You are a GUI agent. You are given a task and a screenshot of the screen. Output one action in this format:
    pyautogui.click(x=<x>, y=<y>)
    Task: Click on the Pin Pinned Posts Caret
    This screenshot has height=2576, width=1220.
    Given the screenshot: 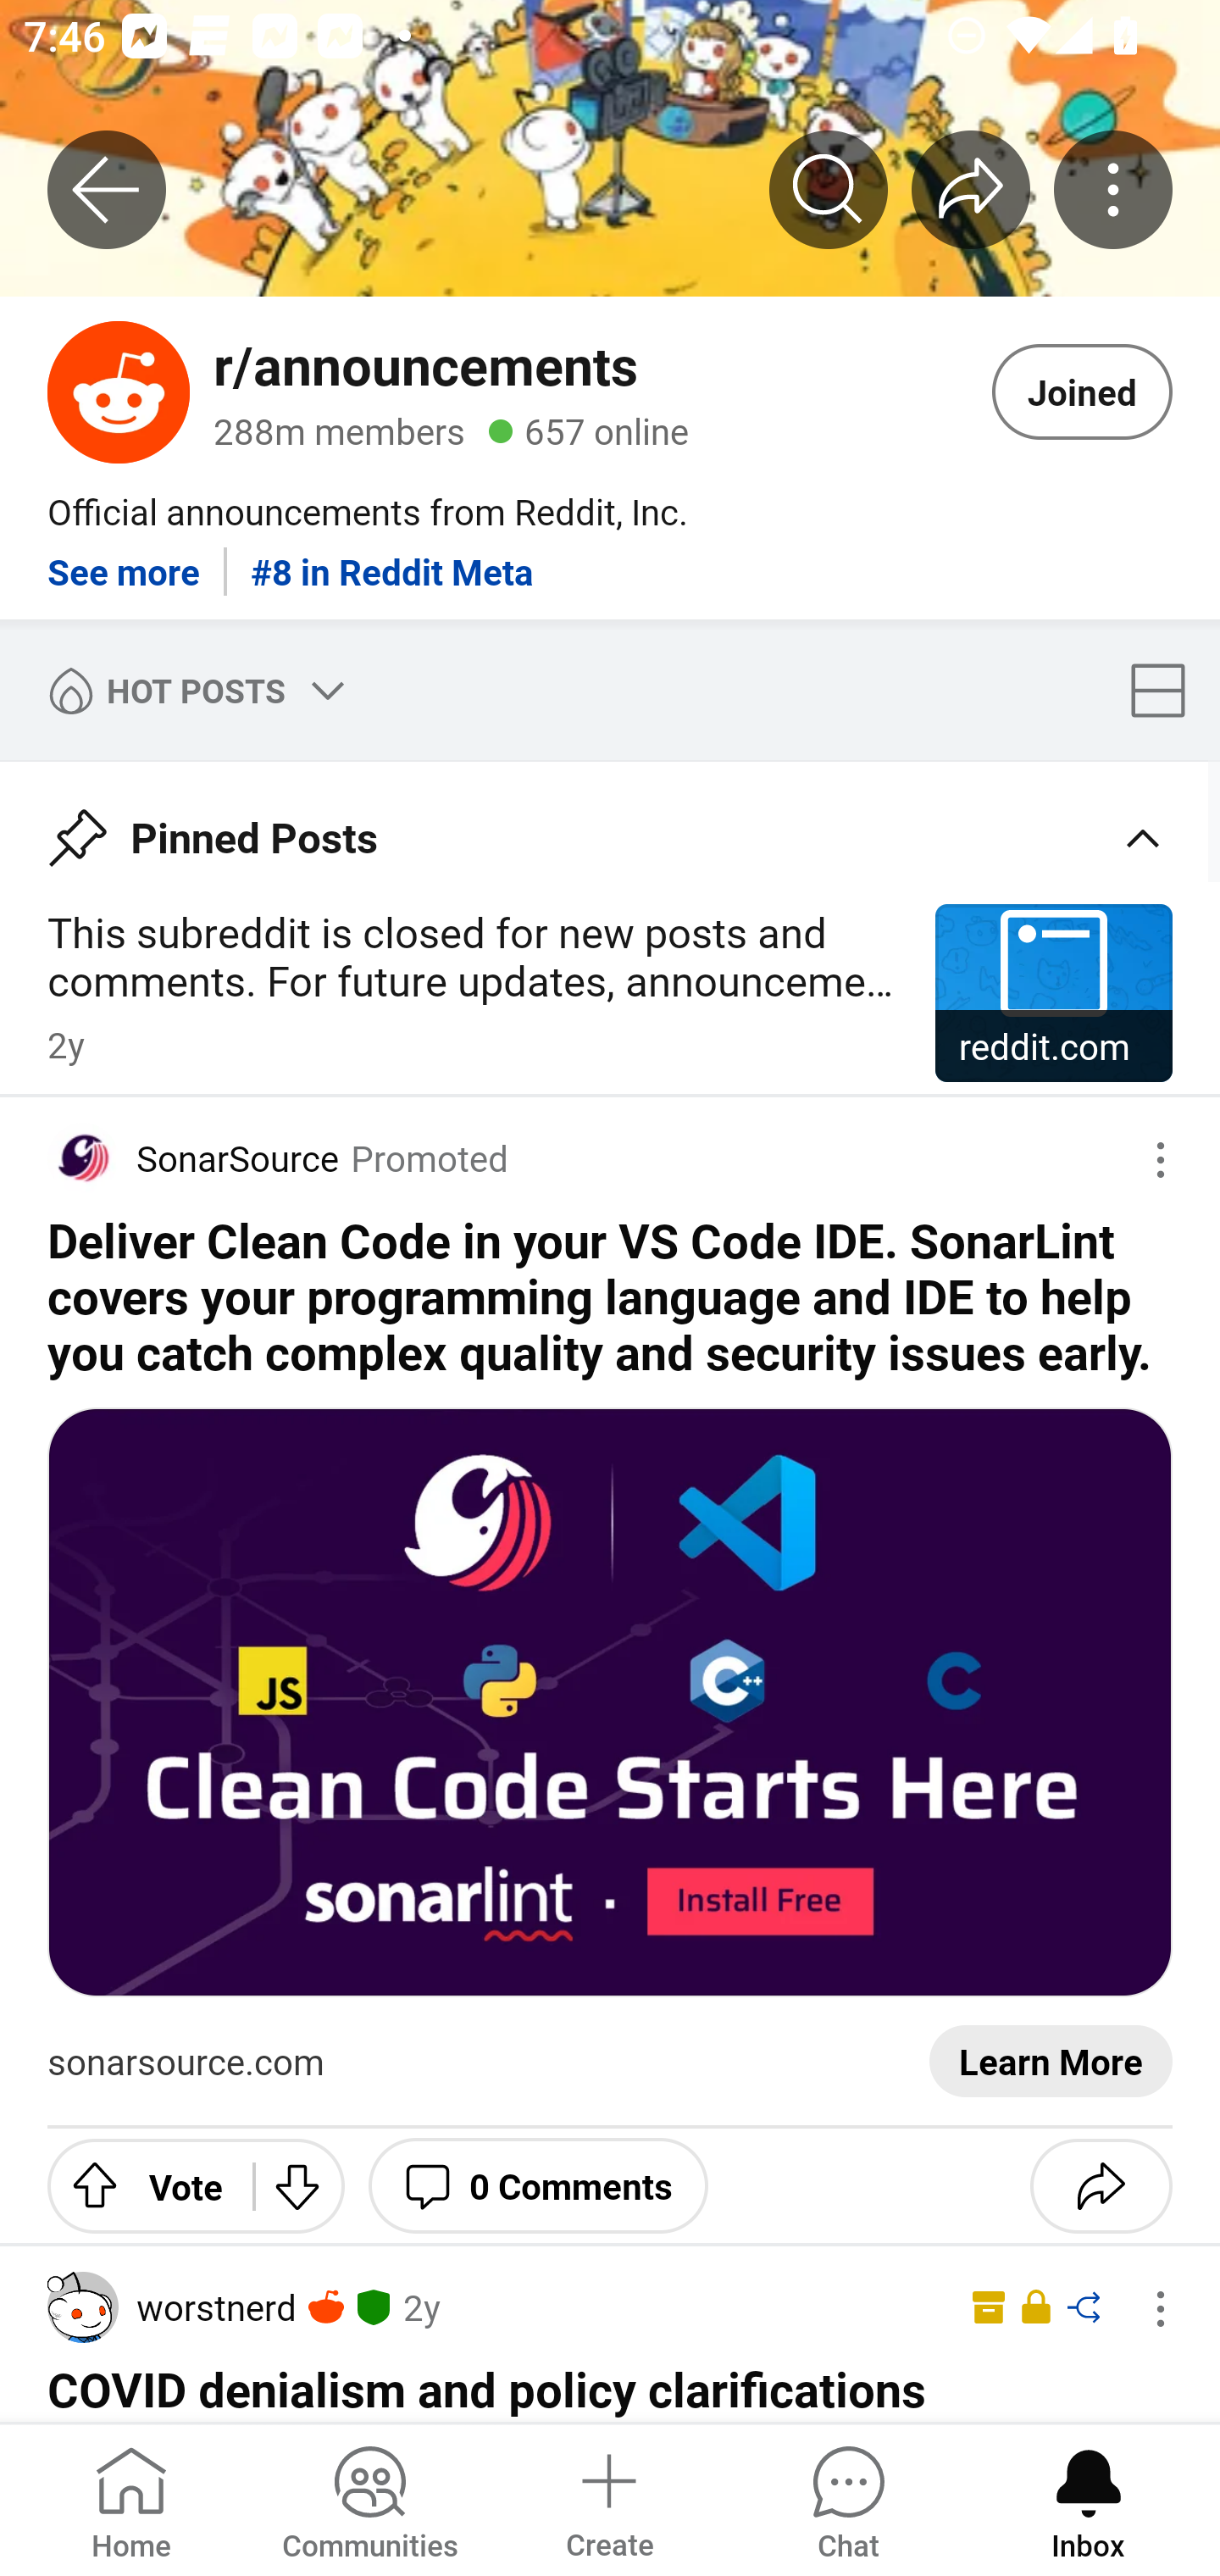 What is the action you would take?
    pyautogui.click(x=610, y=826)
    